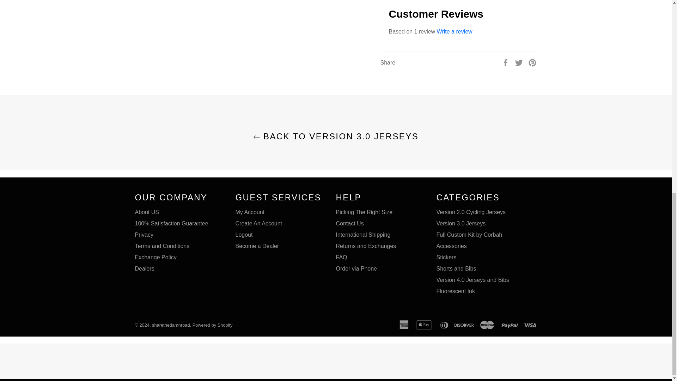  Describe the element at coordinates (506, 62) in the screenshot. I see `Share on Facebook` at that location.